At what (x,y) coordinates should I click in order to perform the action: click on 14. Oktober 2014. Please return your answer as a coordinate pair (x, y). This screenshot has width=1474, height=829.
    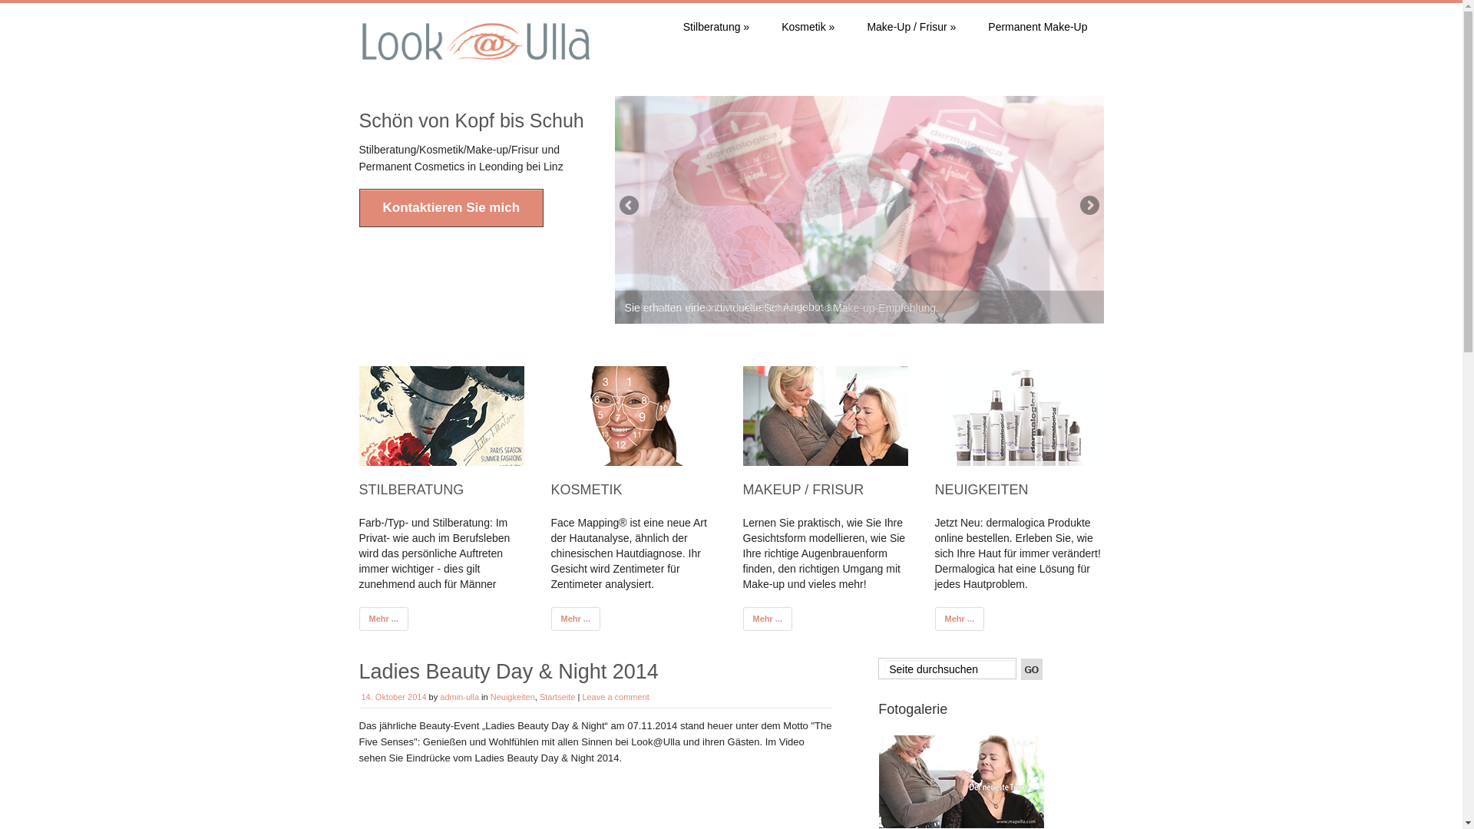
    Looking at the image, I should click on (393, 696).